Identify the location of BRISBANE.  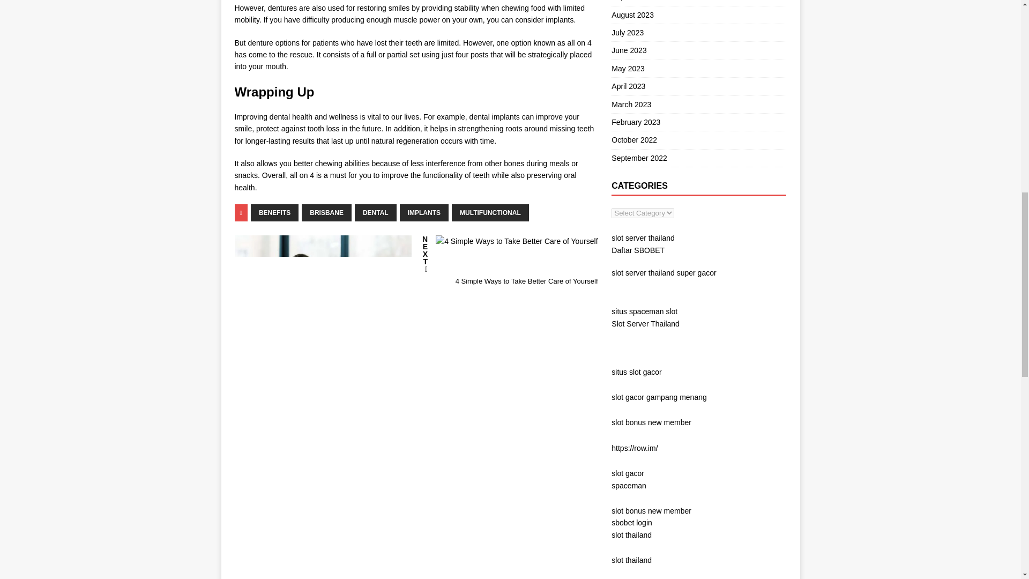
(509, 261).